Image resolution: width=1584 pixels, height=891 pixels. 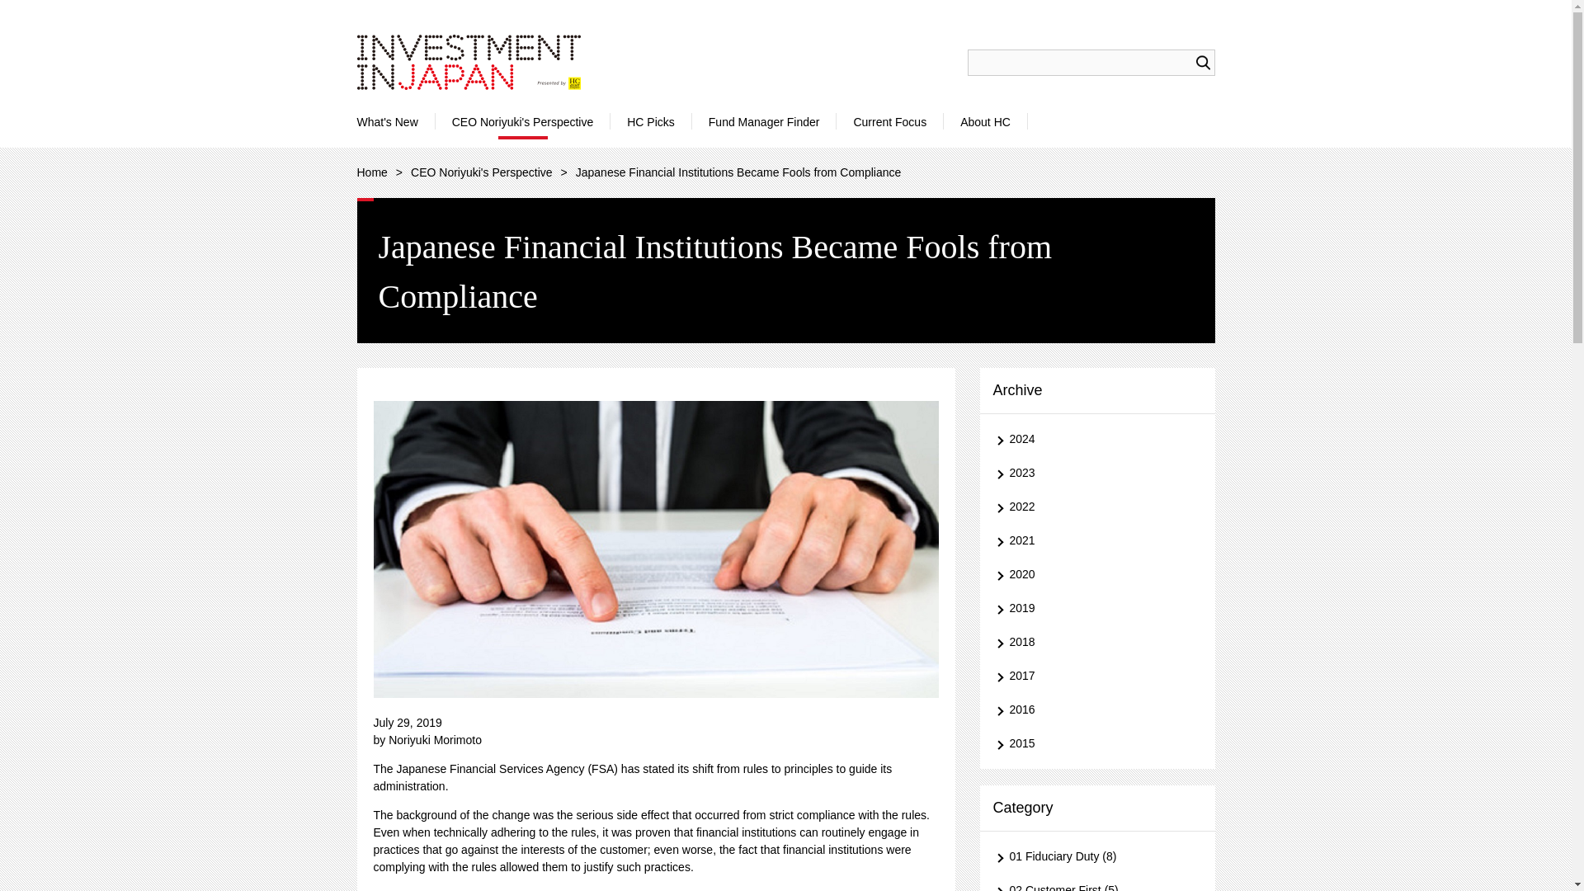 What do you see at coordinates (523, 120) in the screenshot?
I see `CEO Noriyuki's Perspective` at bounding box center [523, 120].